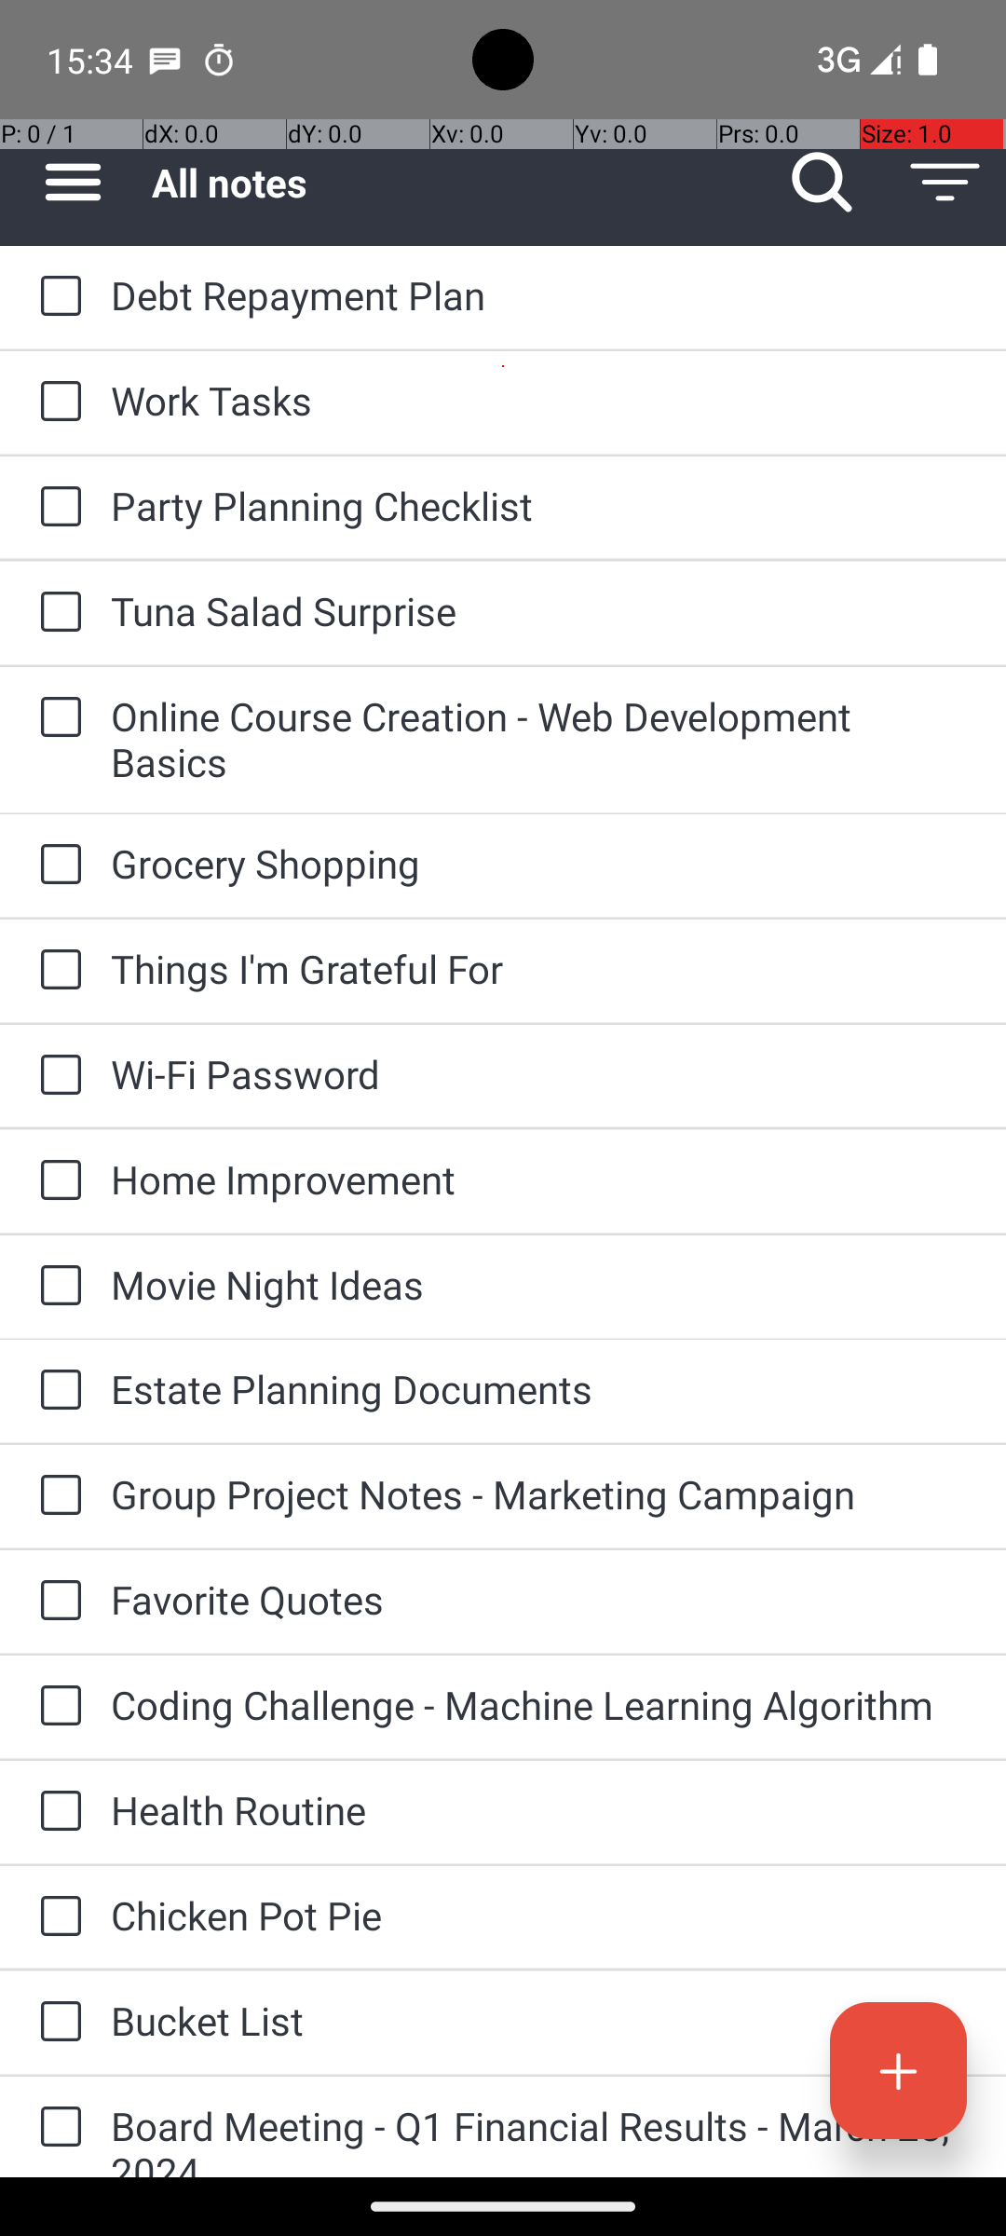 Image resolution: width=1006 pixels, height=2236 pixels. I want to click on Wi-Fi Password, so click(540, 1073).